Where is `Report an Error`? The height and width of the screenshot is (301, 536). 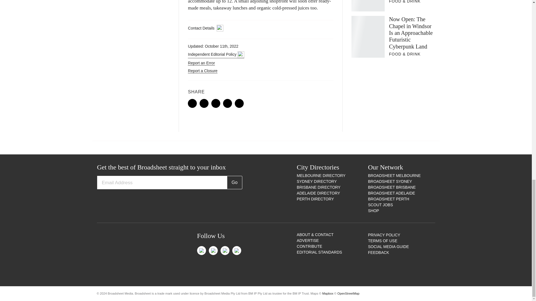
Report an Error is located at coordinates (201, 63).